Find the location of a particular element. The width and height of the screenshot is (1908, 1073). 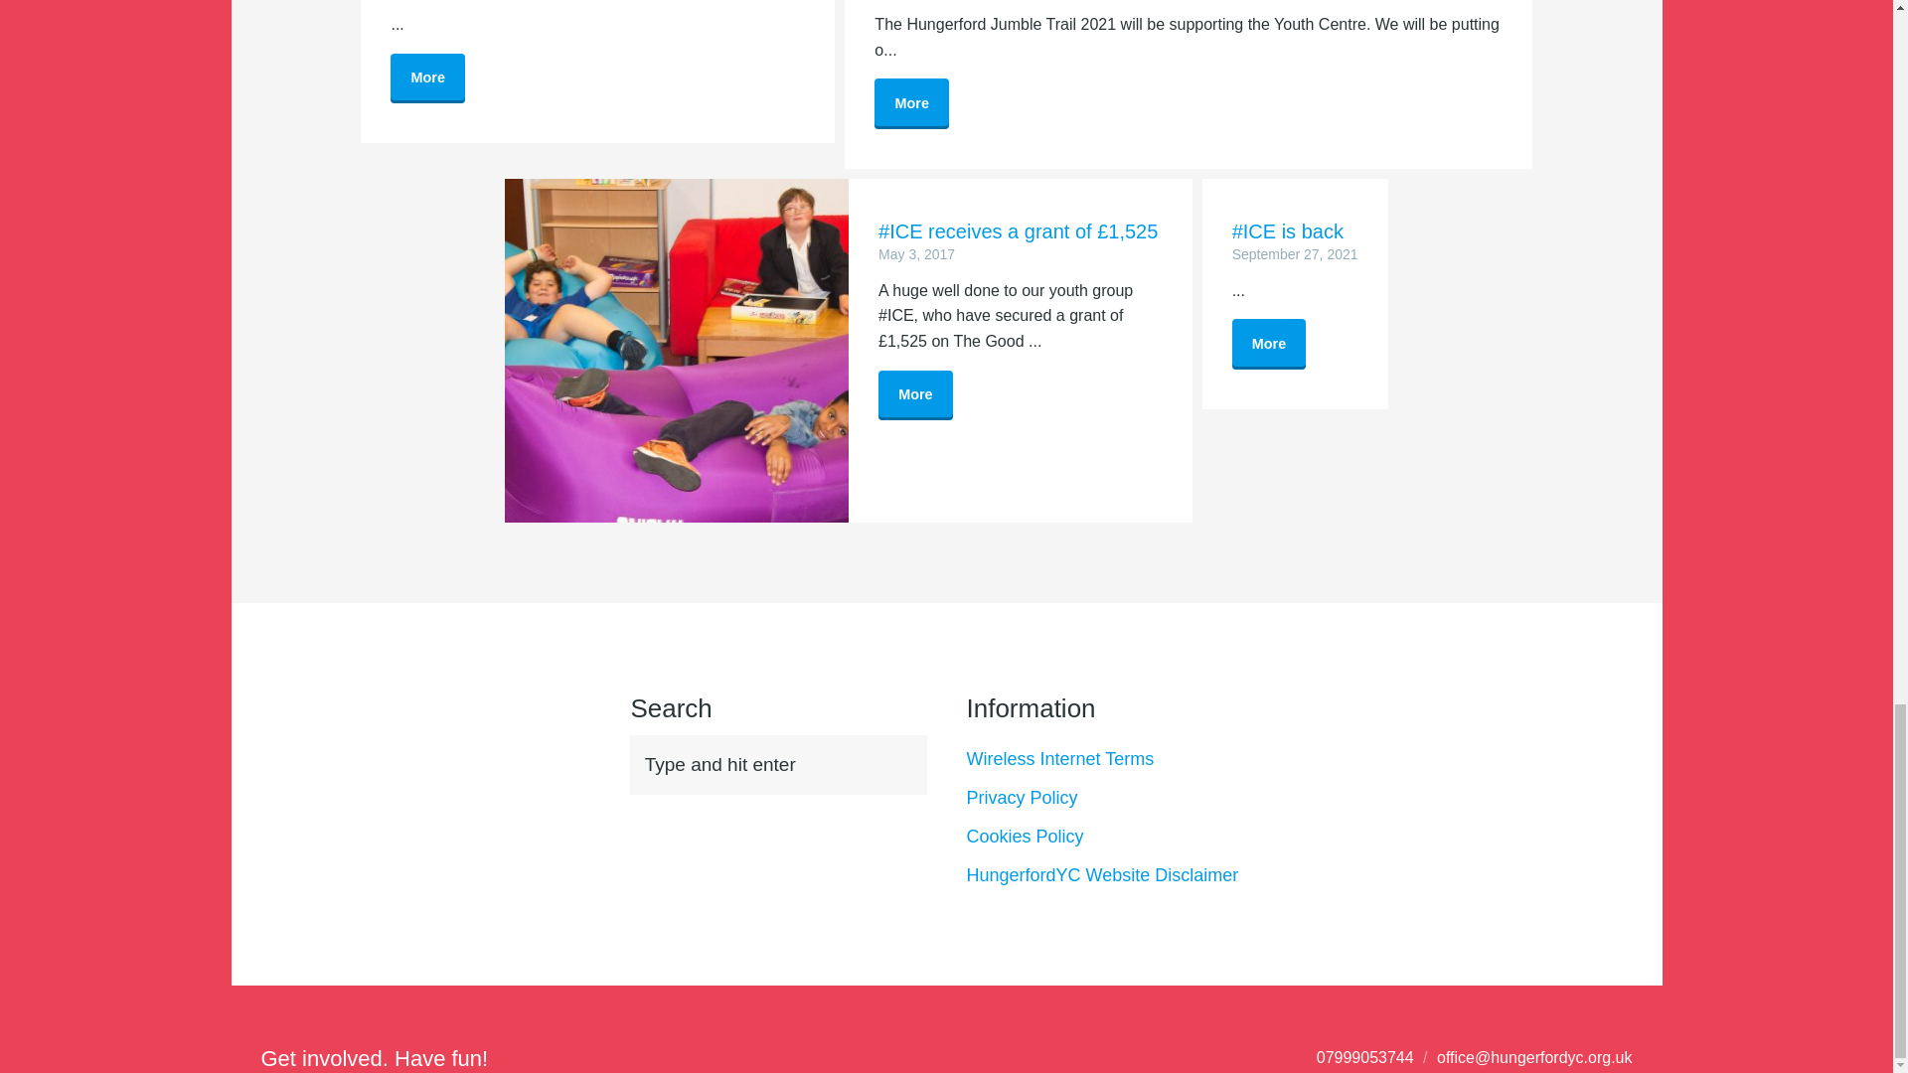

More is located at coordinates (427, 78).